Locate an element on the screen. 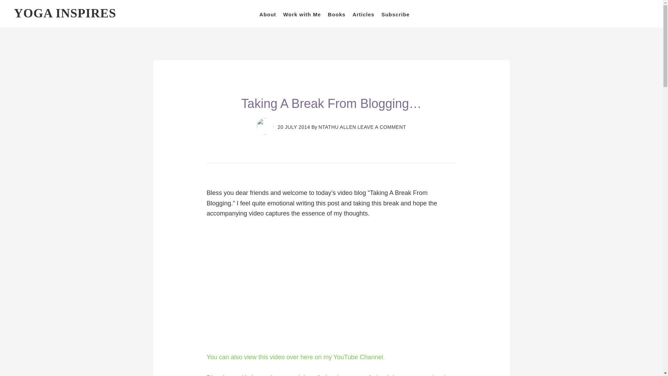 This screenshot has width=668, height=376. NTATHU ALLEN is located at coordinates (337, 127).